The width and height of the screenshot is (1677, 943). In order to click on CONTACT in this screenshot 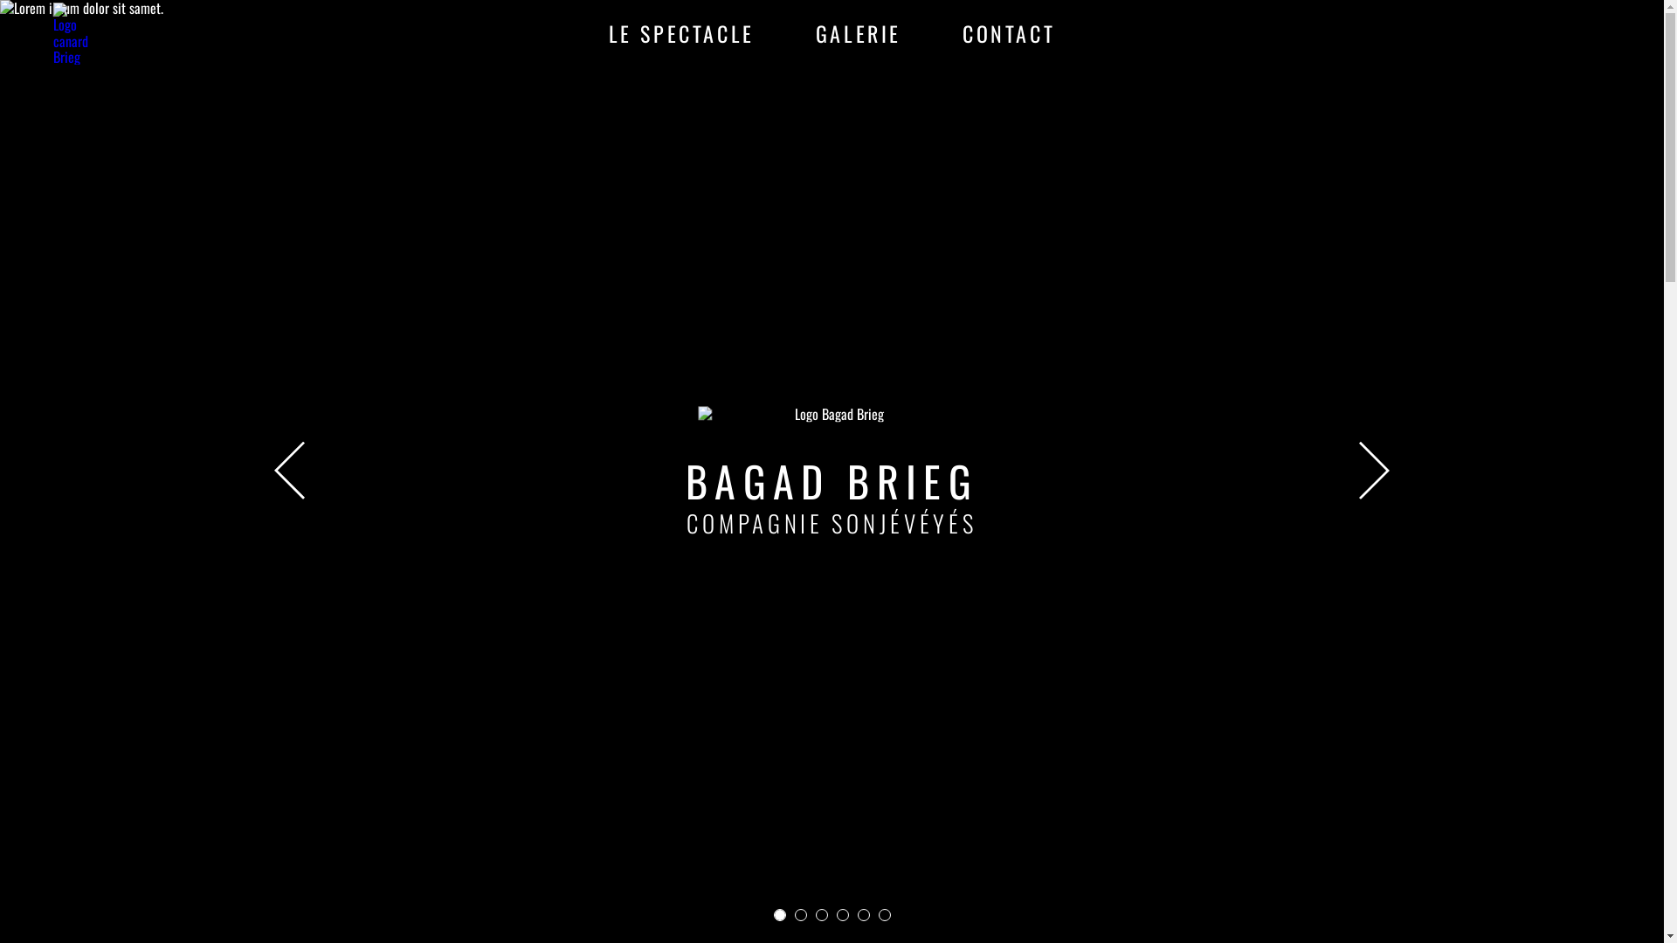, I will do `click(1009, 33)`.